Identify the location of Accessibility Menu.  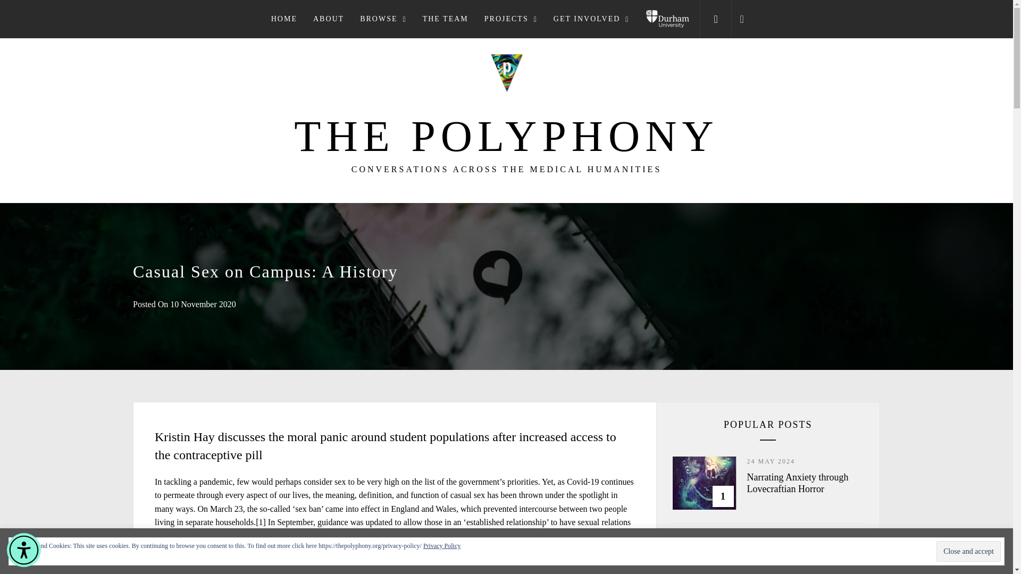
(23, 550).